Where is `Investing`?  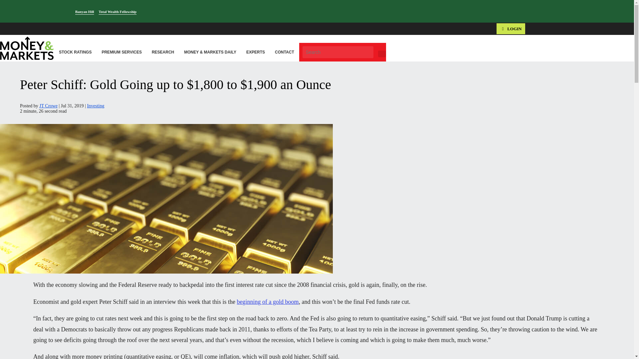
Investing is located at coordinates (95, 106).